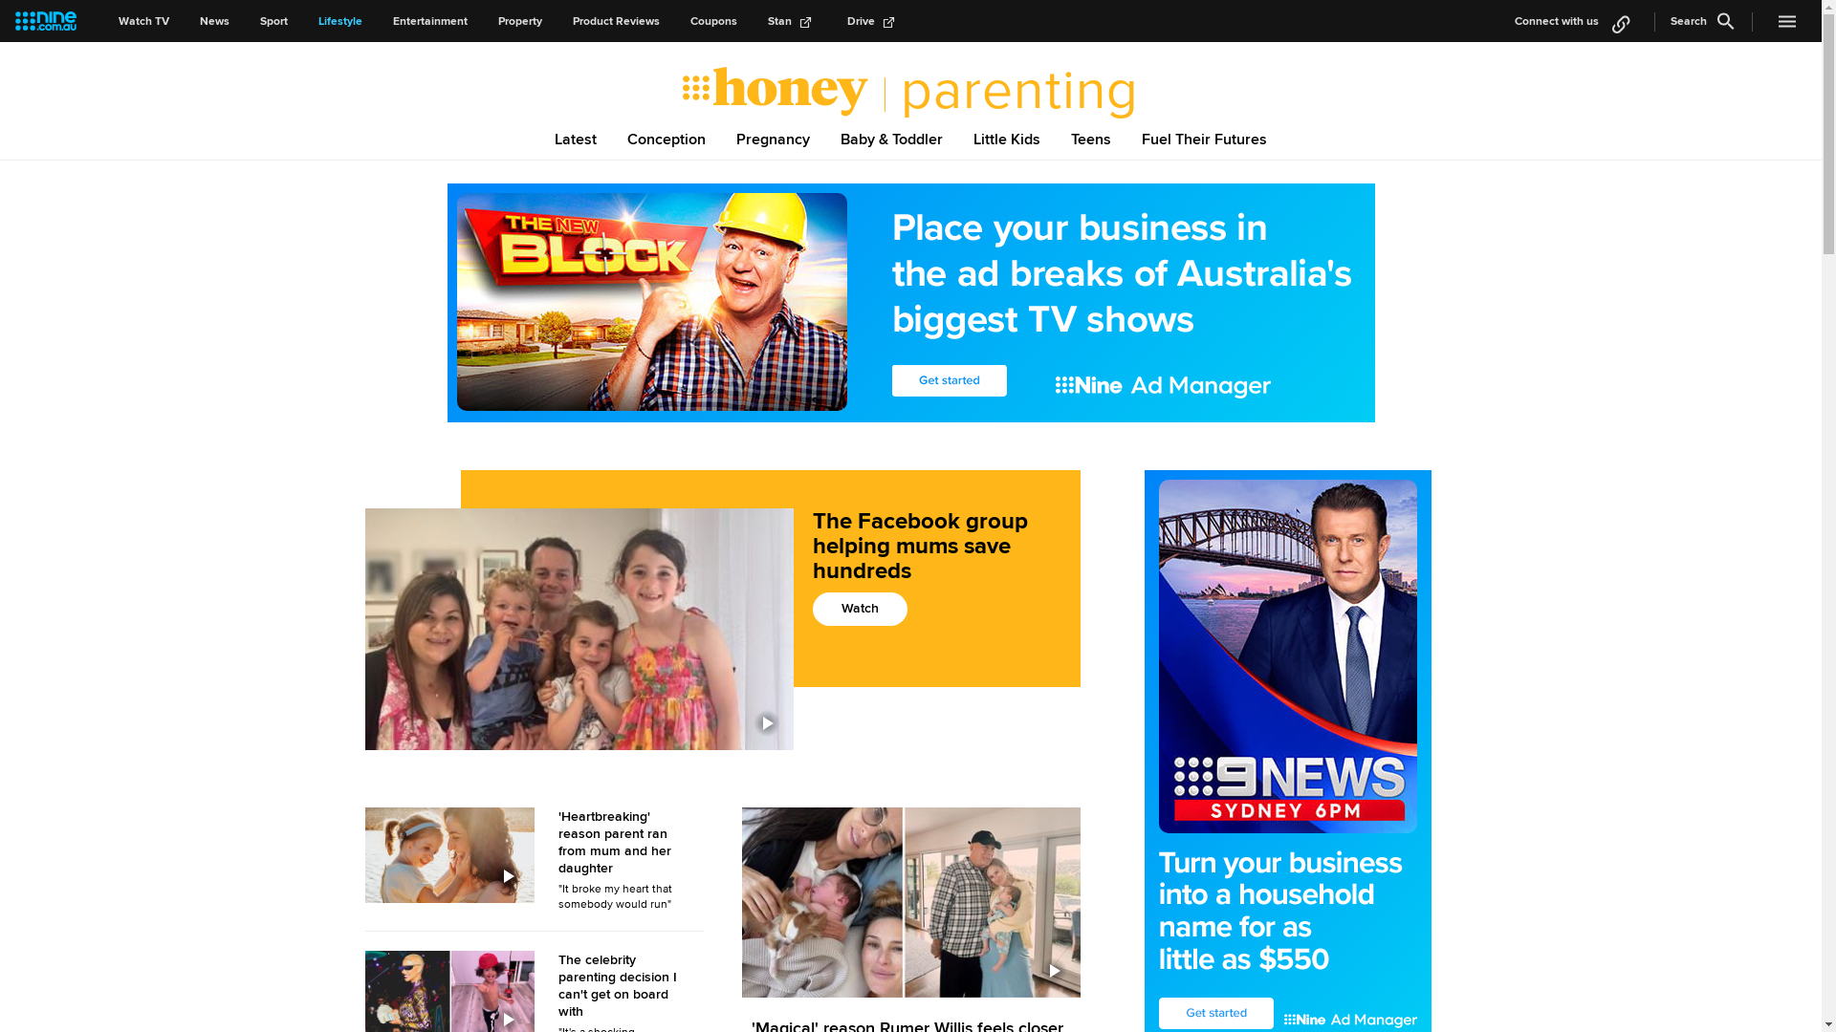  I want to click on Fuel Their Futures, so click(1205, 139).